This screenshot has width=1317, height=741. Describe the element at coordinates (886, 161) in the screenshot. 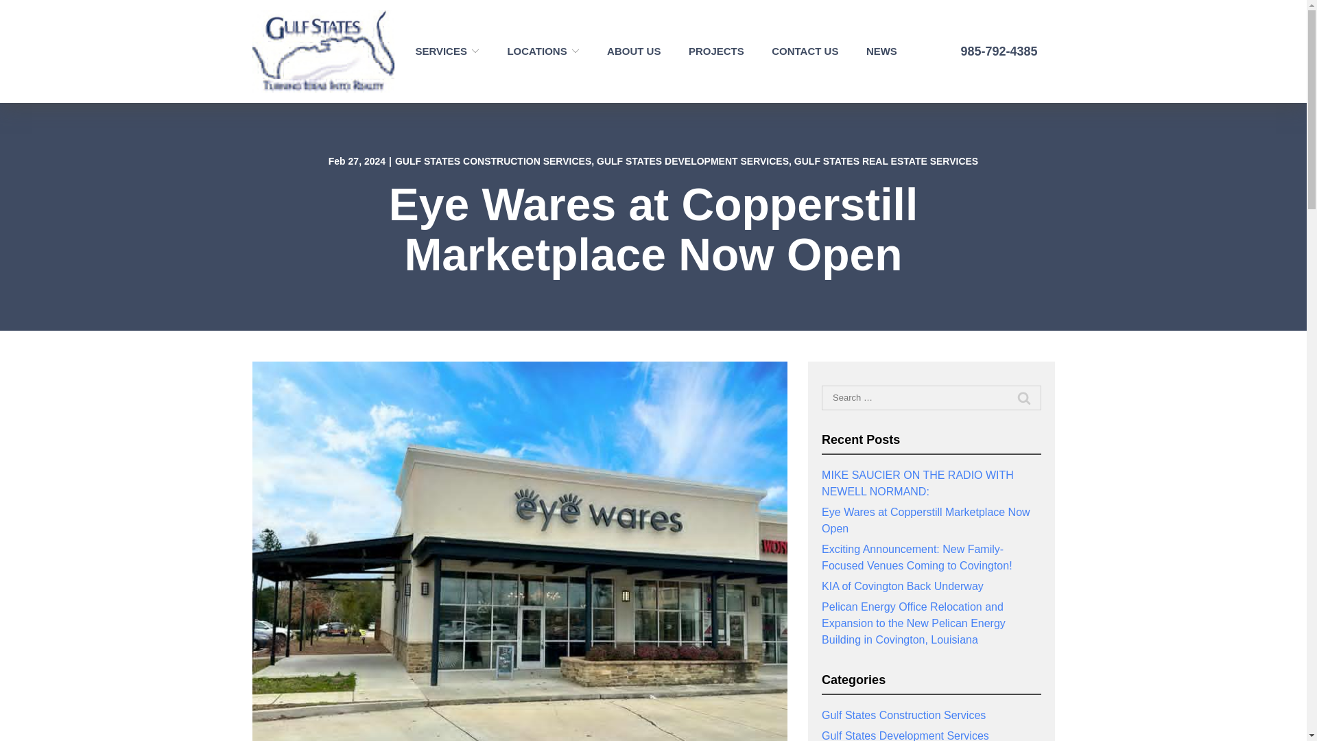

I see `GULF STATES REAL ESTATE SERVICES` at that location.